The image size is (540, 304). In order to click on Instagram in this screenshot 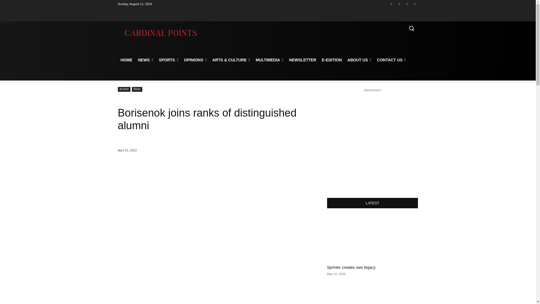, I will do `click(399, 4)`.